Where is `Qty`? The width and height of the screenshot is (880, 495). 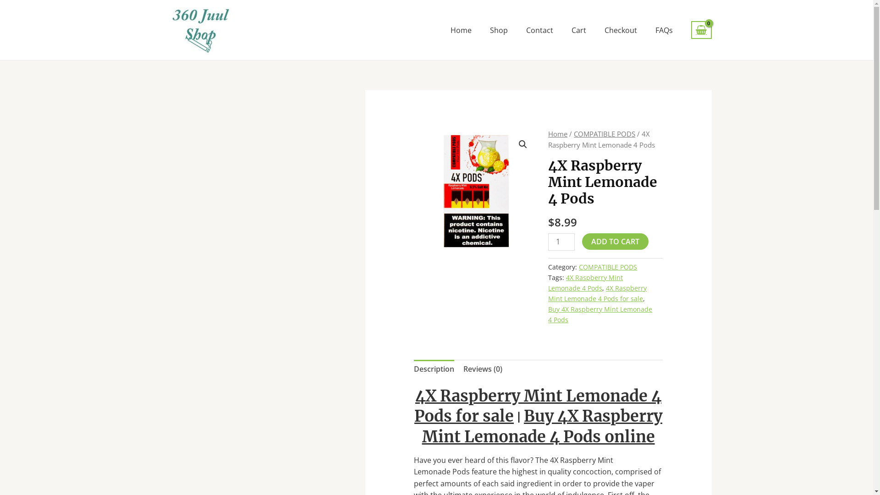
Qty is located at coordinates (561, 242).